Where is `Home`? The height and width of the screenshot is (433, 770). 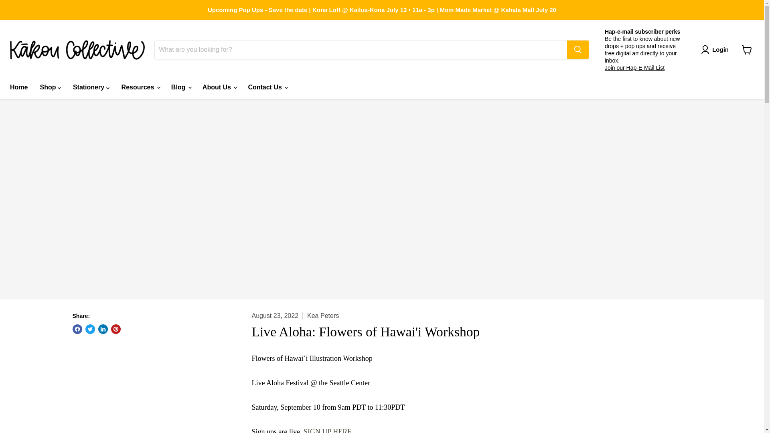
Home is located at coordinates (18, 87).